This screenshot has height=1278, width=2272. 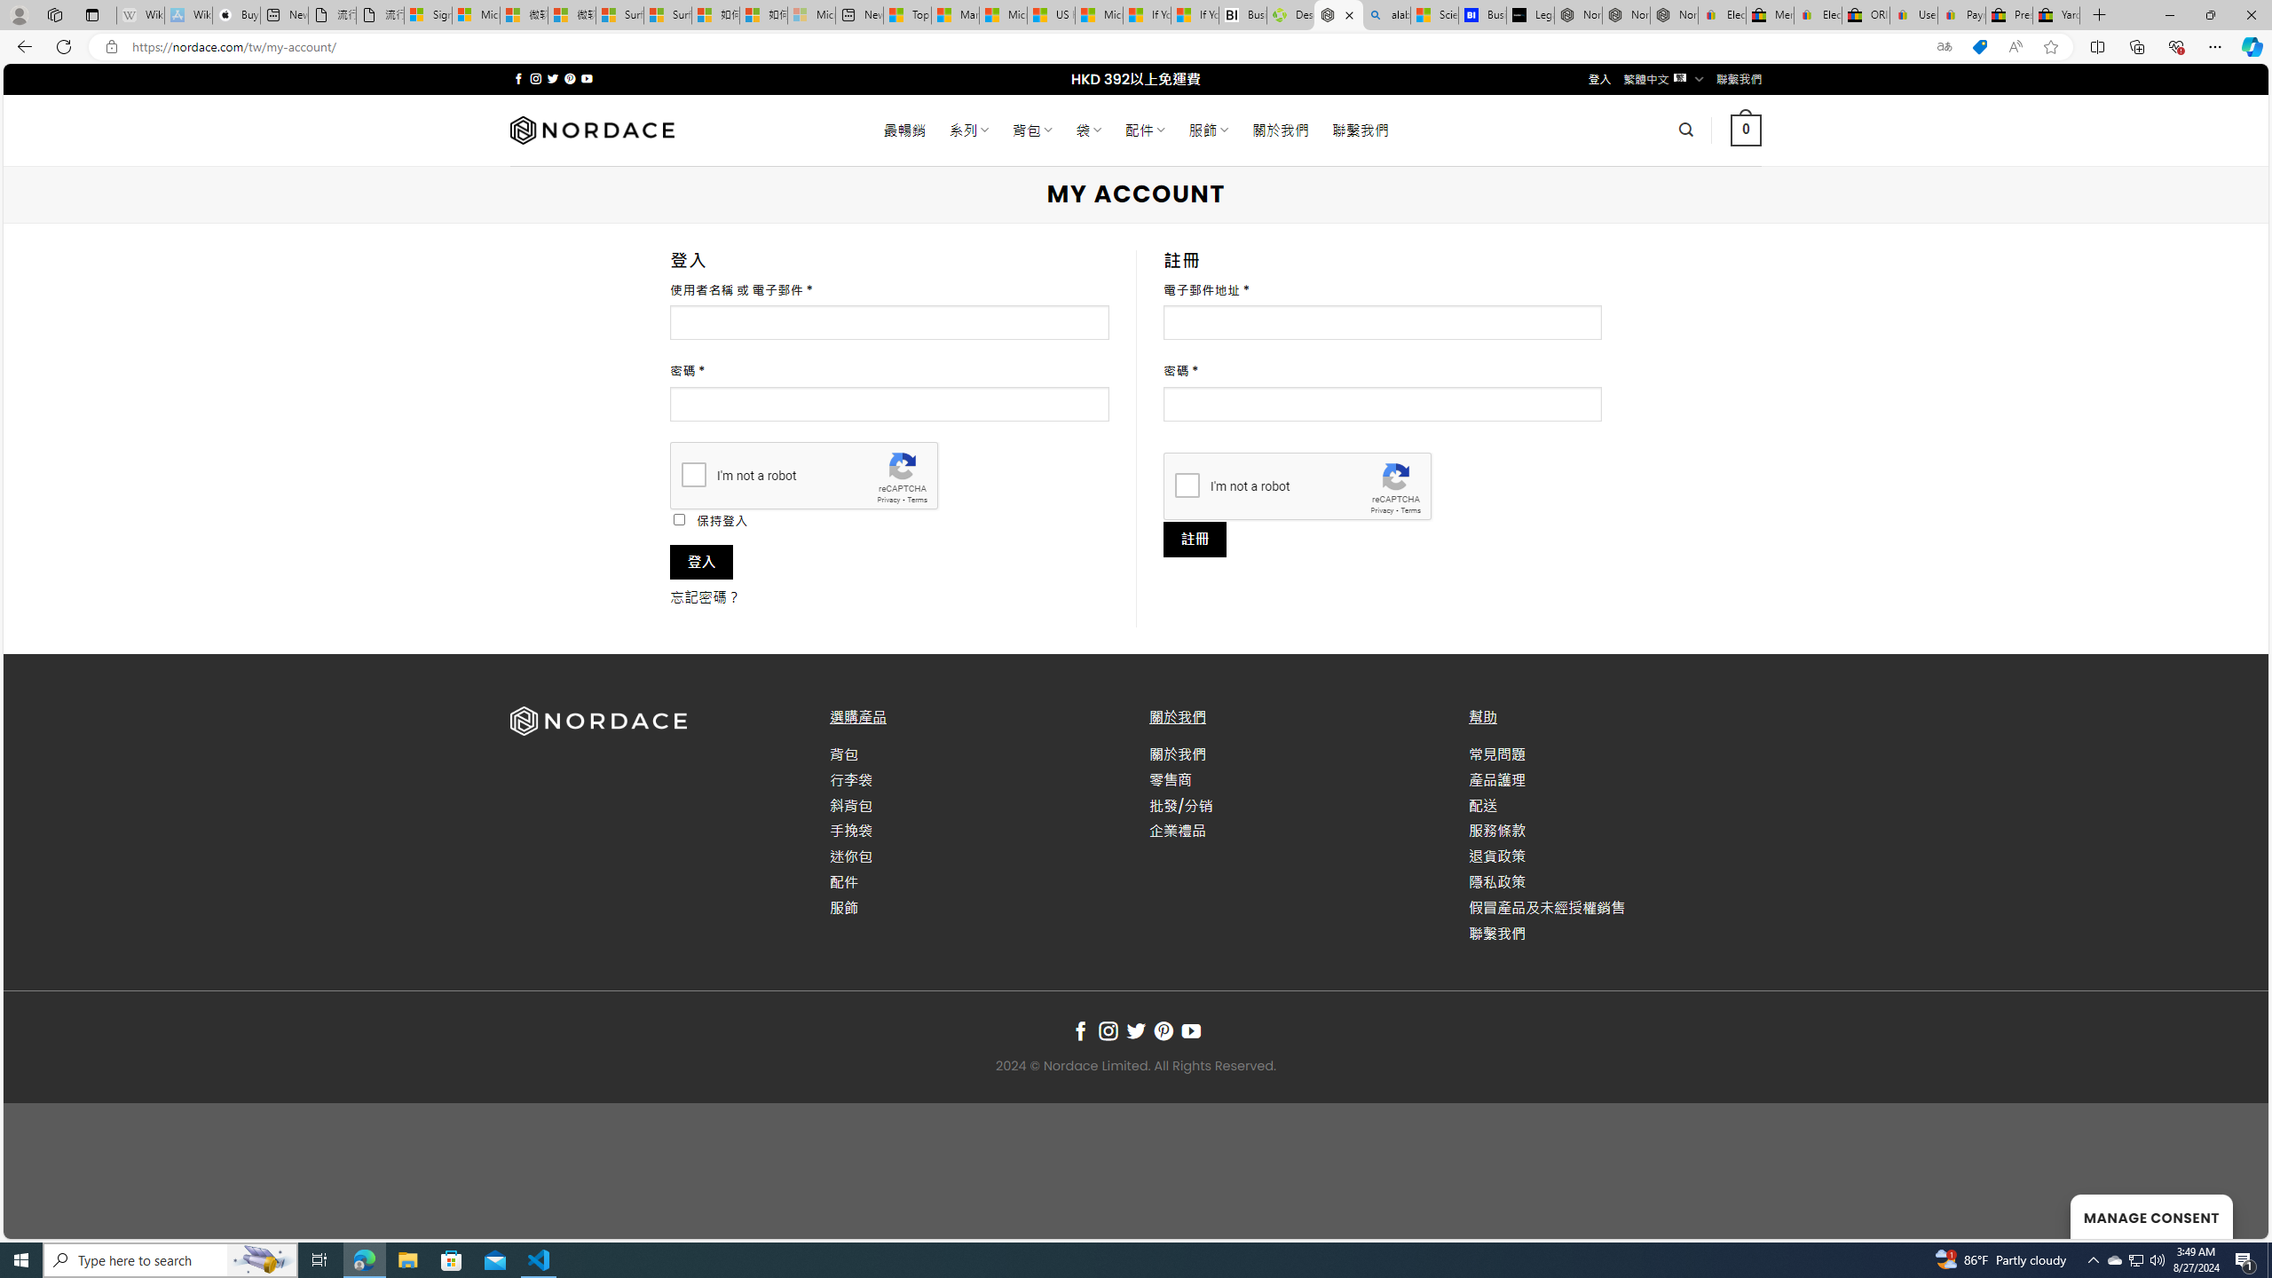 I want to click on Payments Terms of Use | eBay.com, so click(x=1961, y=15).